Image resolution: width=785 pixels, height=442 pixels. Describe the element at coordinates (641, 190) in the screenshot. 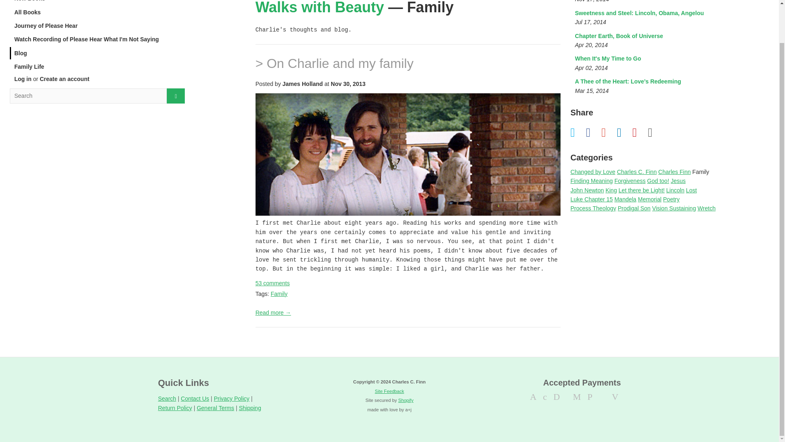

I see `Subscribe` at that location.